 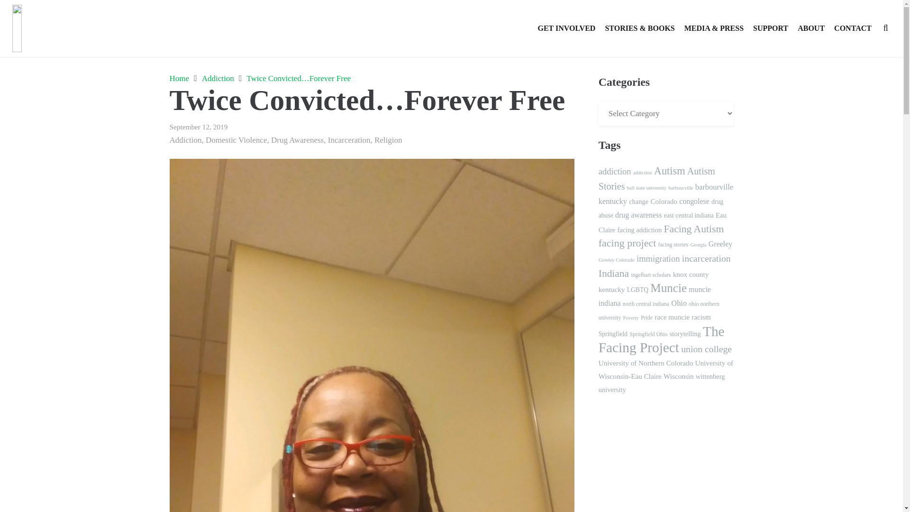 I want to click on Incarceration, so click(x=349, y=140).